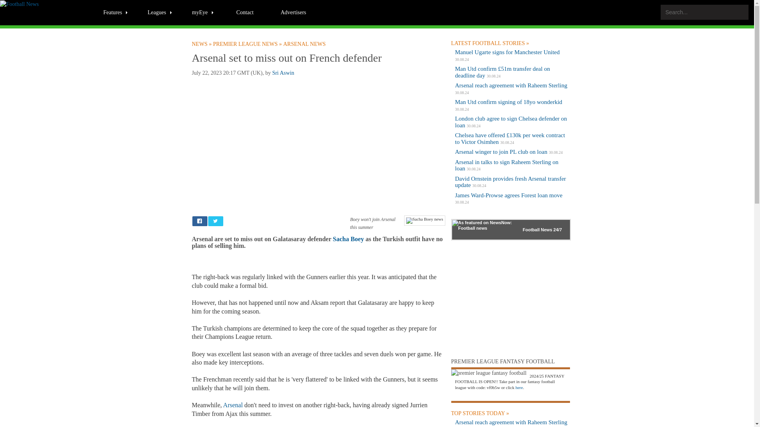 Image resolution: width=760 pixels, height=427 pixels. I want to click on Premier League news, so click(248, 44).